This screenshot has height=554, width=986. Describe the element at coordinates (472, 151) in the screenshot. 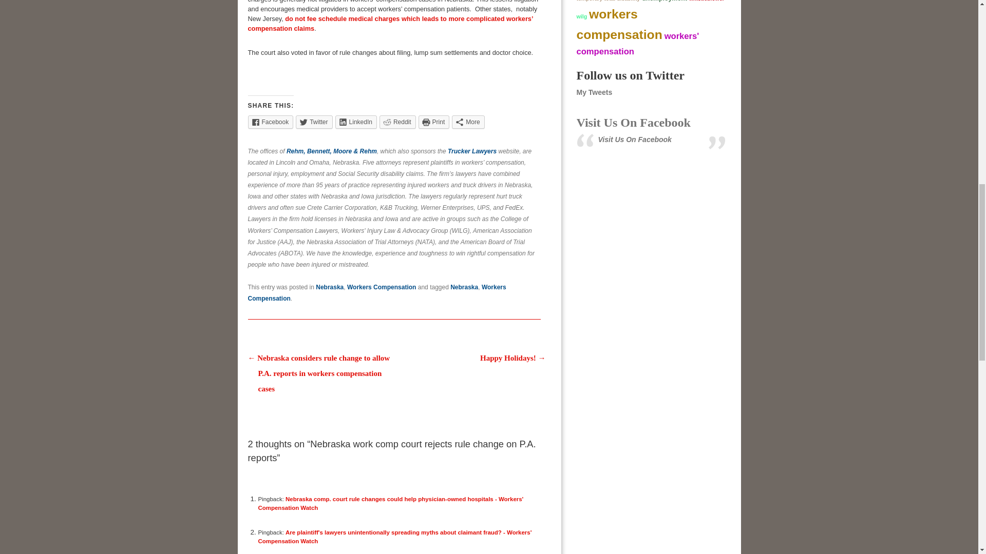

I see `Trucker Lawyers` at that location.